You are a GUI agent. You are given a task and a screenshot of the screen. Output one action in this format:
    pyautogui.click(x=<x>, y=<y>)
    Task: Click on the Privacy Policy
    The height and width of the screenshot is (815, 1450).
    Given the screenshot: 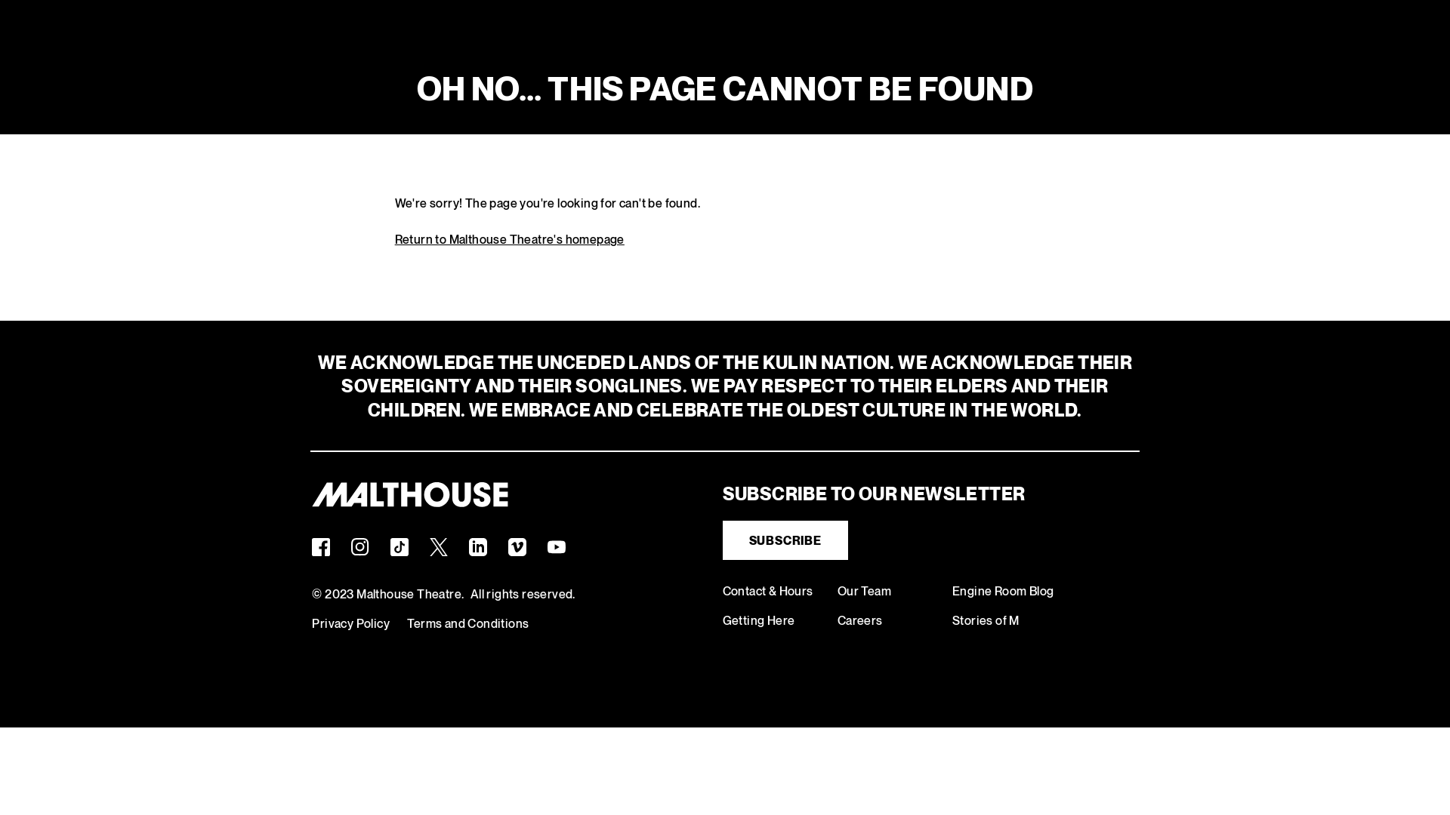 What is the action you would take?
    pyautogui.click(x=350, y=623)
    